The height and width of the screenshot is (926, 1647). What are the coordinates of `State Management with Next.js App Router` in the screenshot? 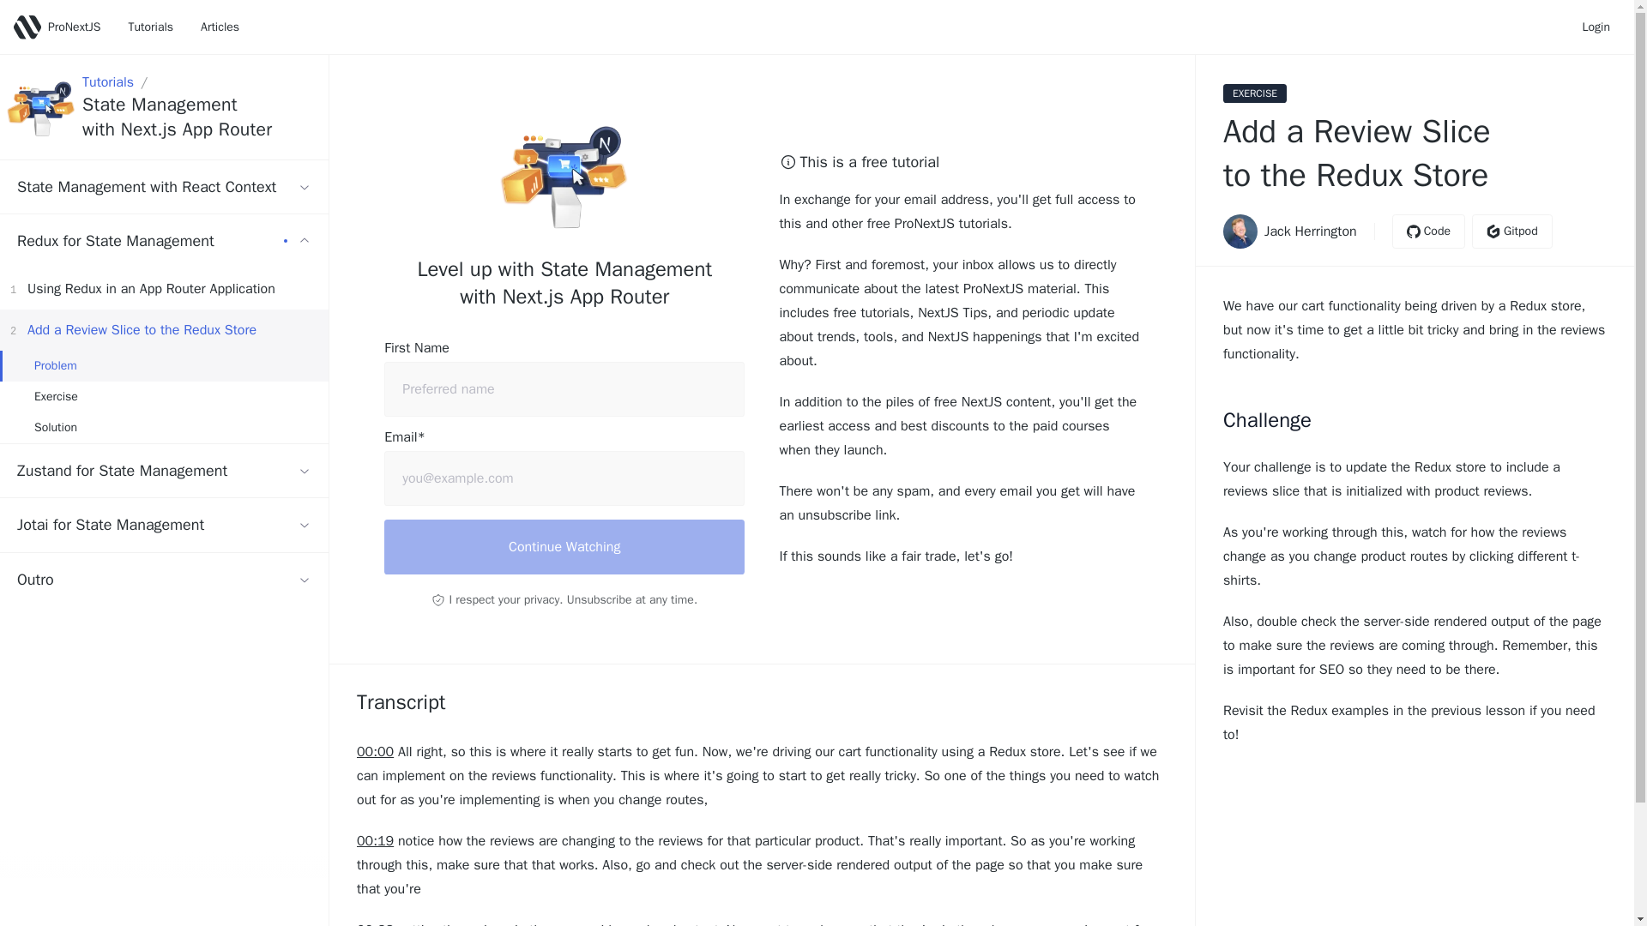 It's located at (196, 117).